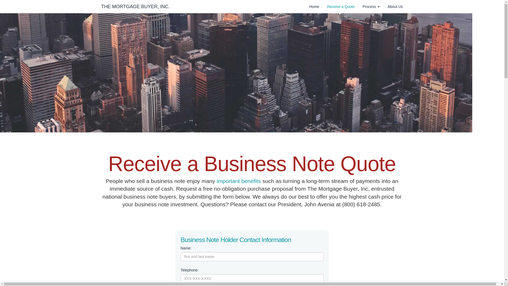 This screenshot has height=286, width=508. What do you see at coordinates (239, 181) in the screenshot?
I see `important benefits` at bounding box center [239, 181].